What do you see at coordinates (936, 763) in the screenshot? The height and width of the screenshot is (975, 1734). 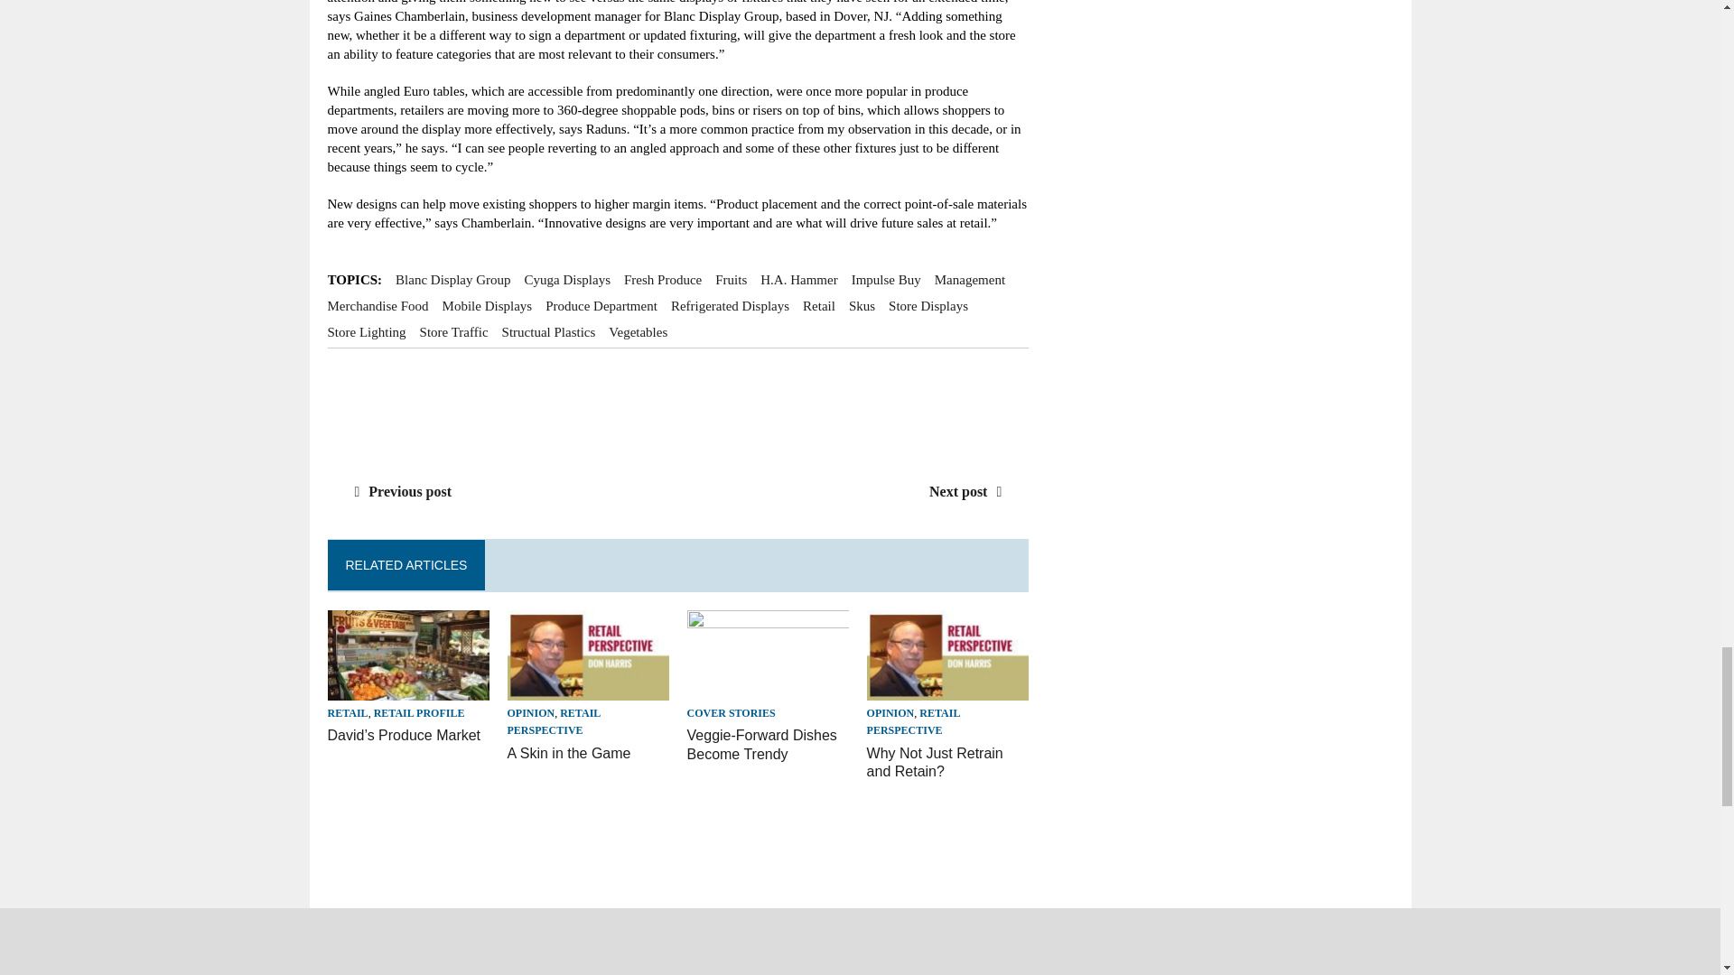 I see `Why Not Just Retrain and Retain?` at bounding box center [936, 763].